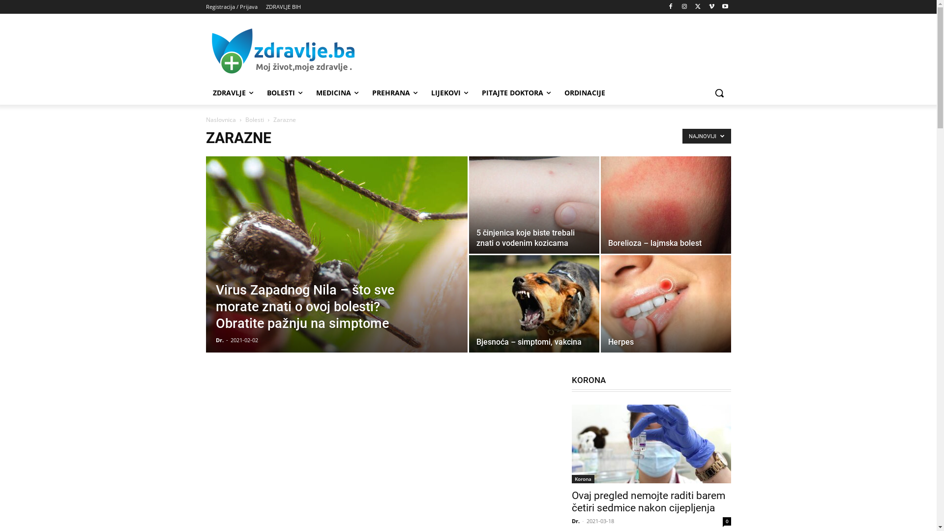 This screenshot has width=944, height=531. Describe the element at coordinates (727, 521) in the screenshot. I see `0` at that location.